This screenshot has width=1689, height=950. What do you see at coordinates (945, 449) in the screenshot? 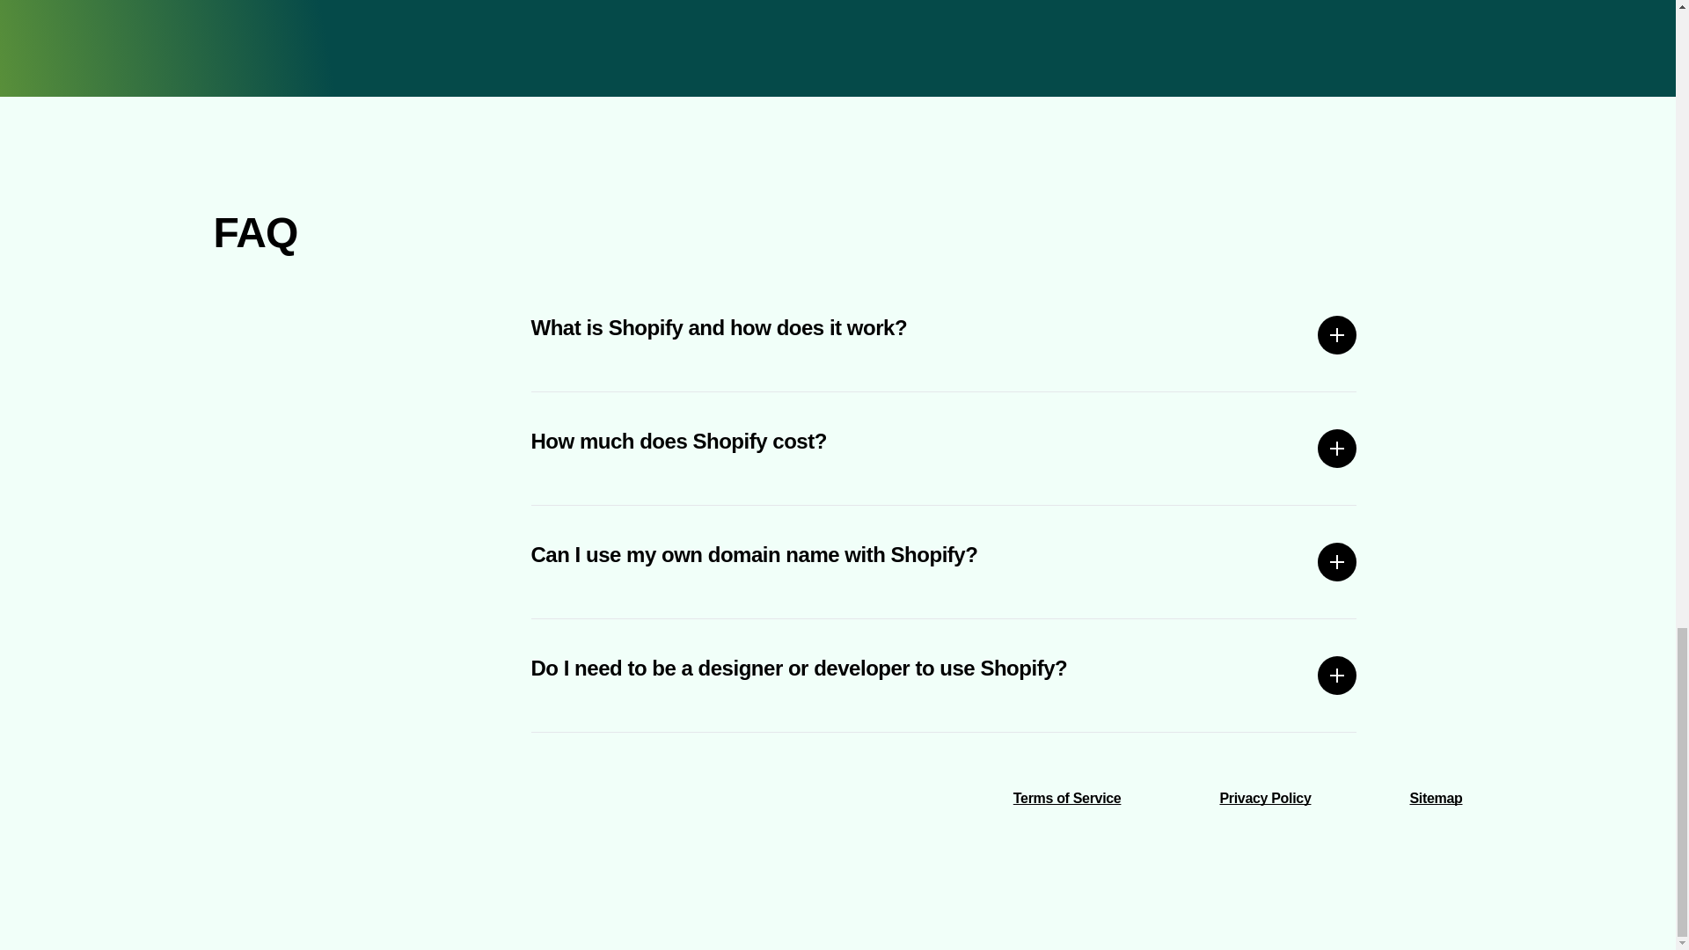
I see `How much does Shopify cost?` at bounding box center [945, 449].